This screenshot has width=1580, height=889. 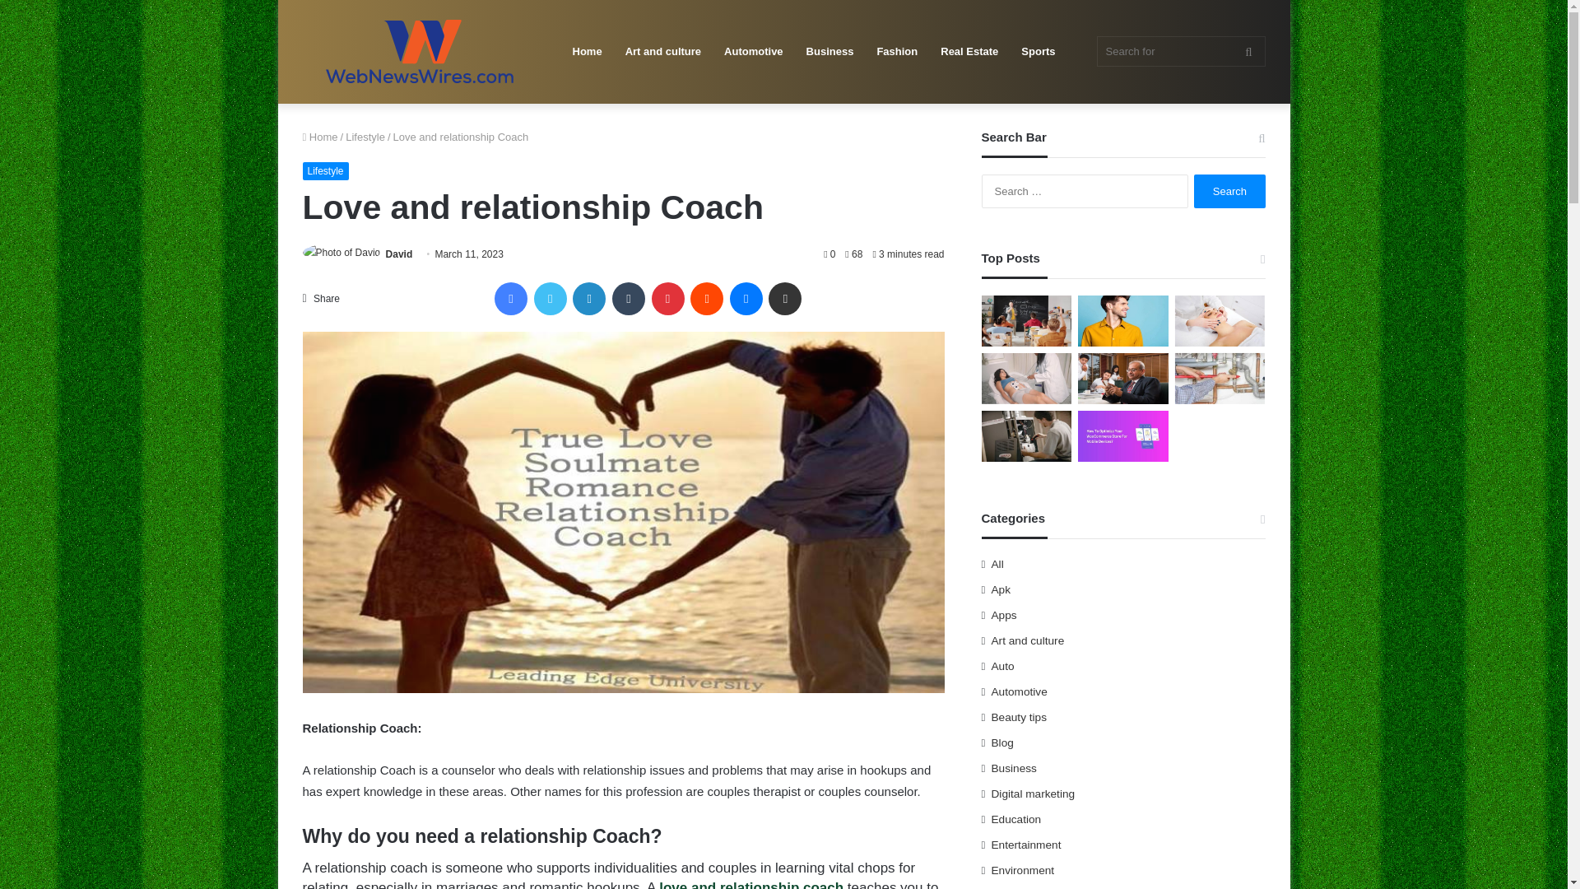 What do you see at coordinates (829, 52) in the screenshot?
I see `Business` at bounding box center [829, 52].